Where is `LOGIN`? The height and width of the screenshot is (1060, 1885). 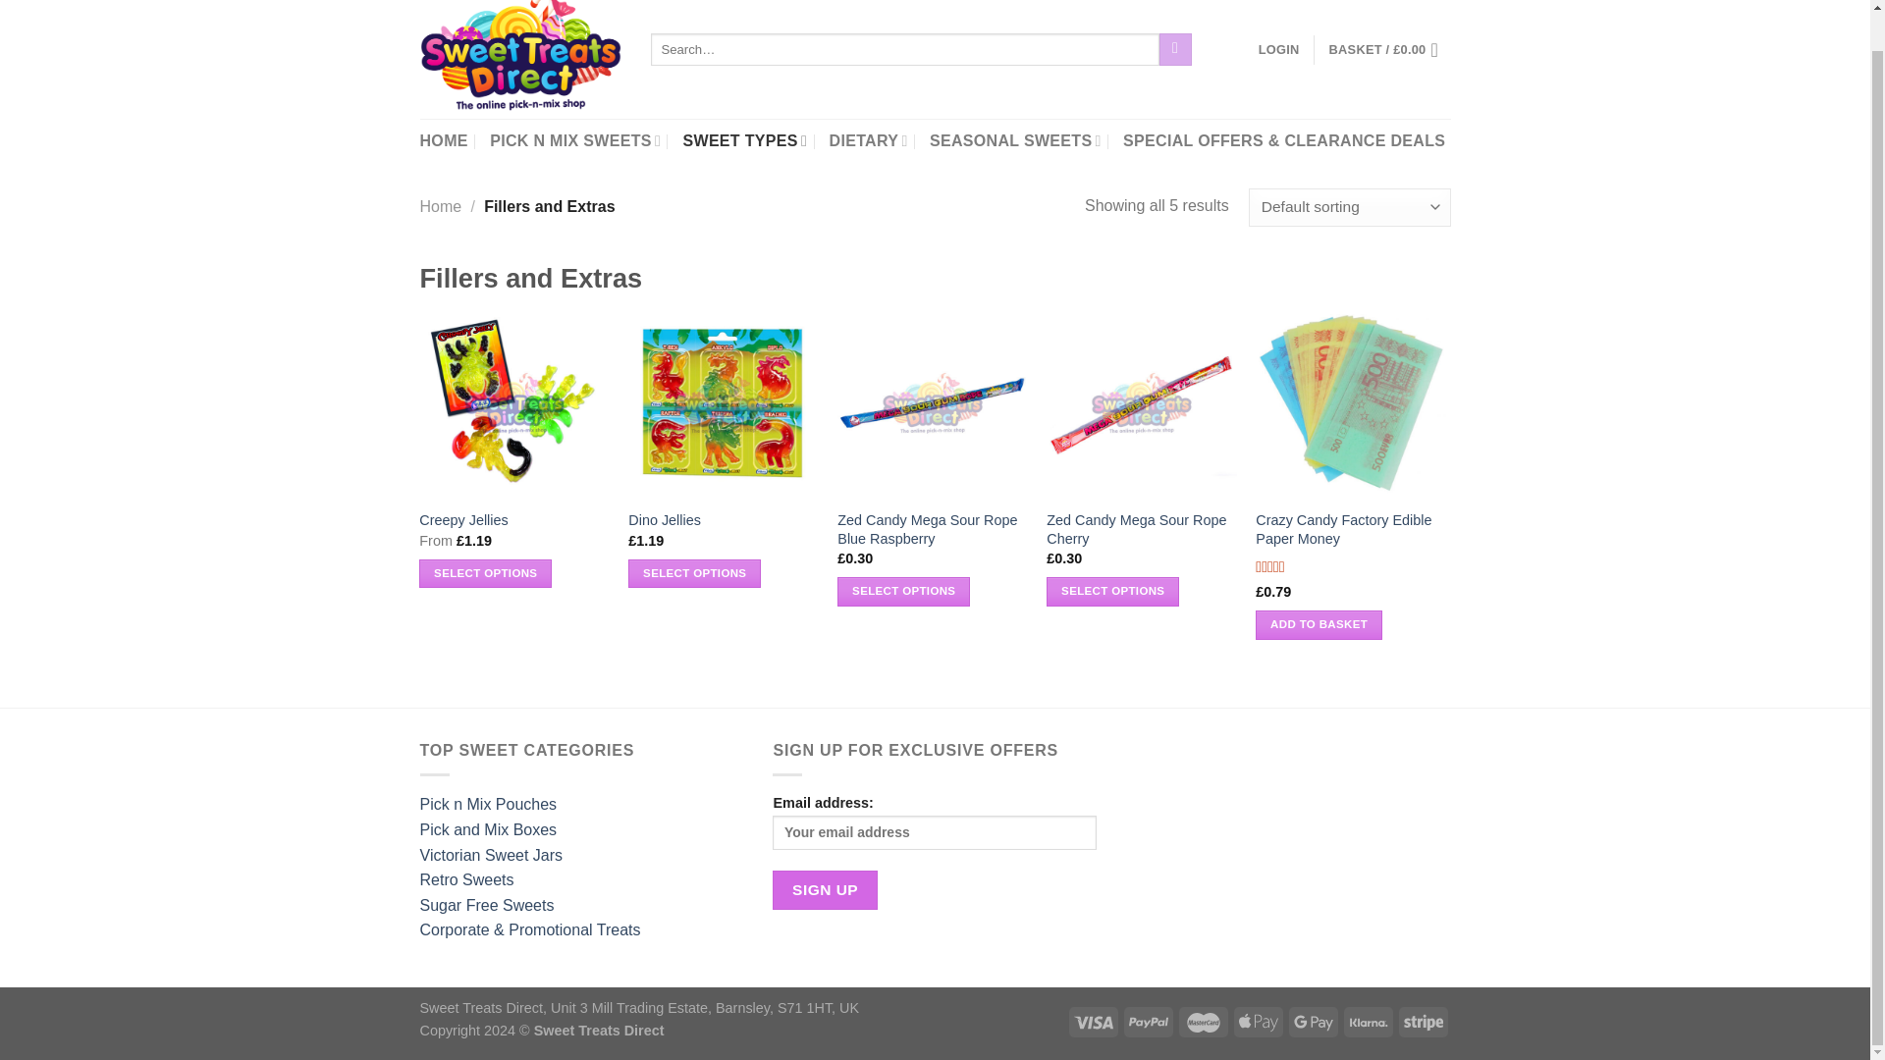
LOGIN is located at coordinates (1279, 49).